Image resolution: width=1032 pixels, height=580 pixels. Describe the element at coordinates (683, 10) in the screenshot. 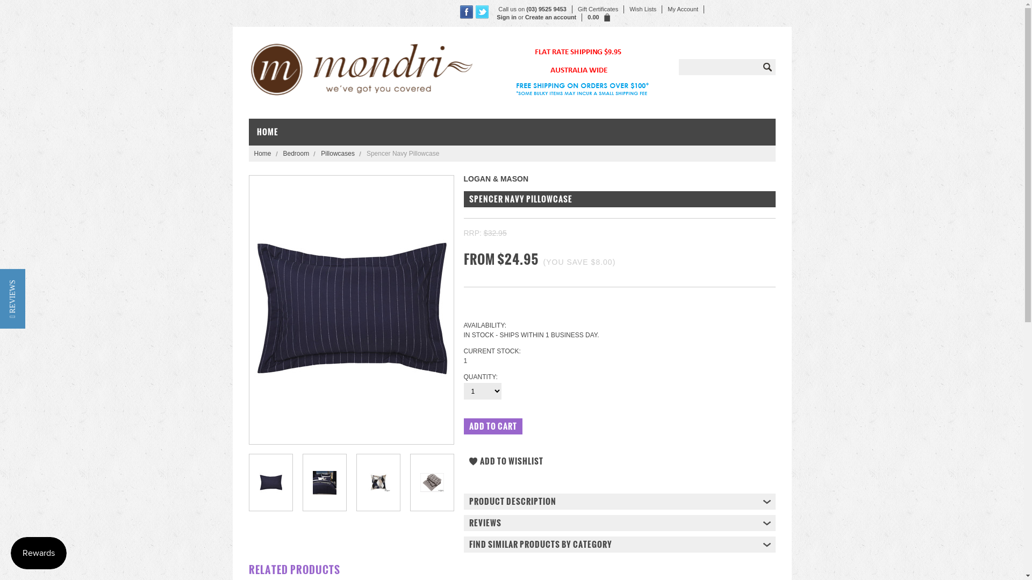

I see `My Account` at that location.